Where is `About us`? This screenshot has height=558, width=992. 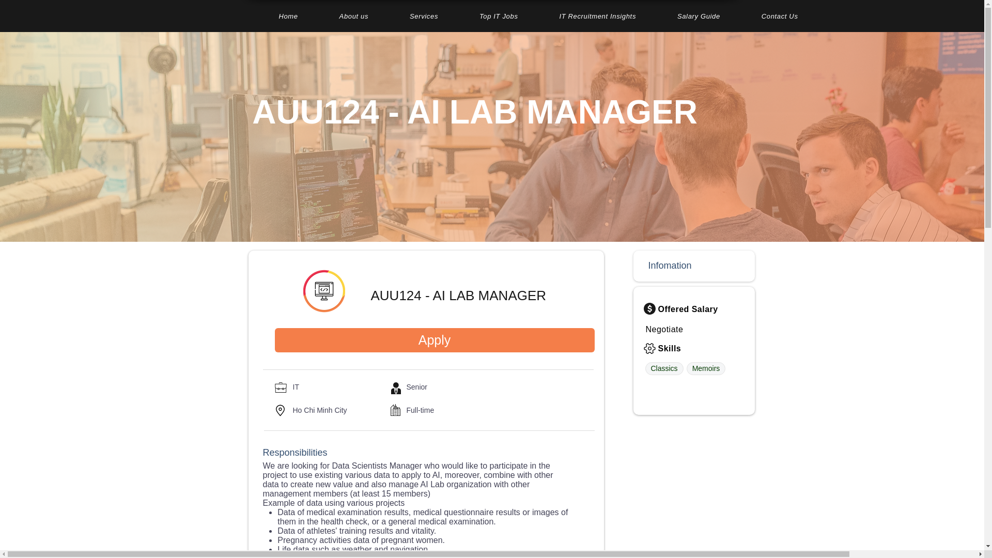
About us is located at coordinates (353, 16).